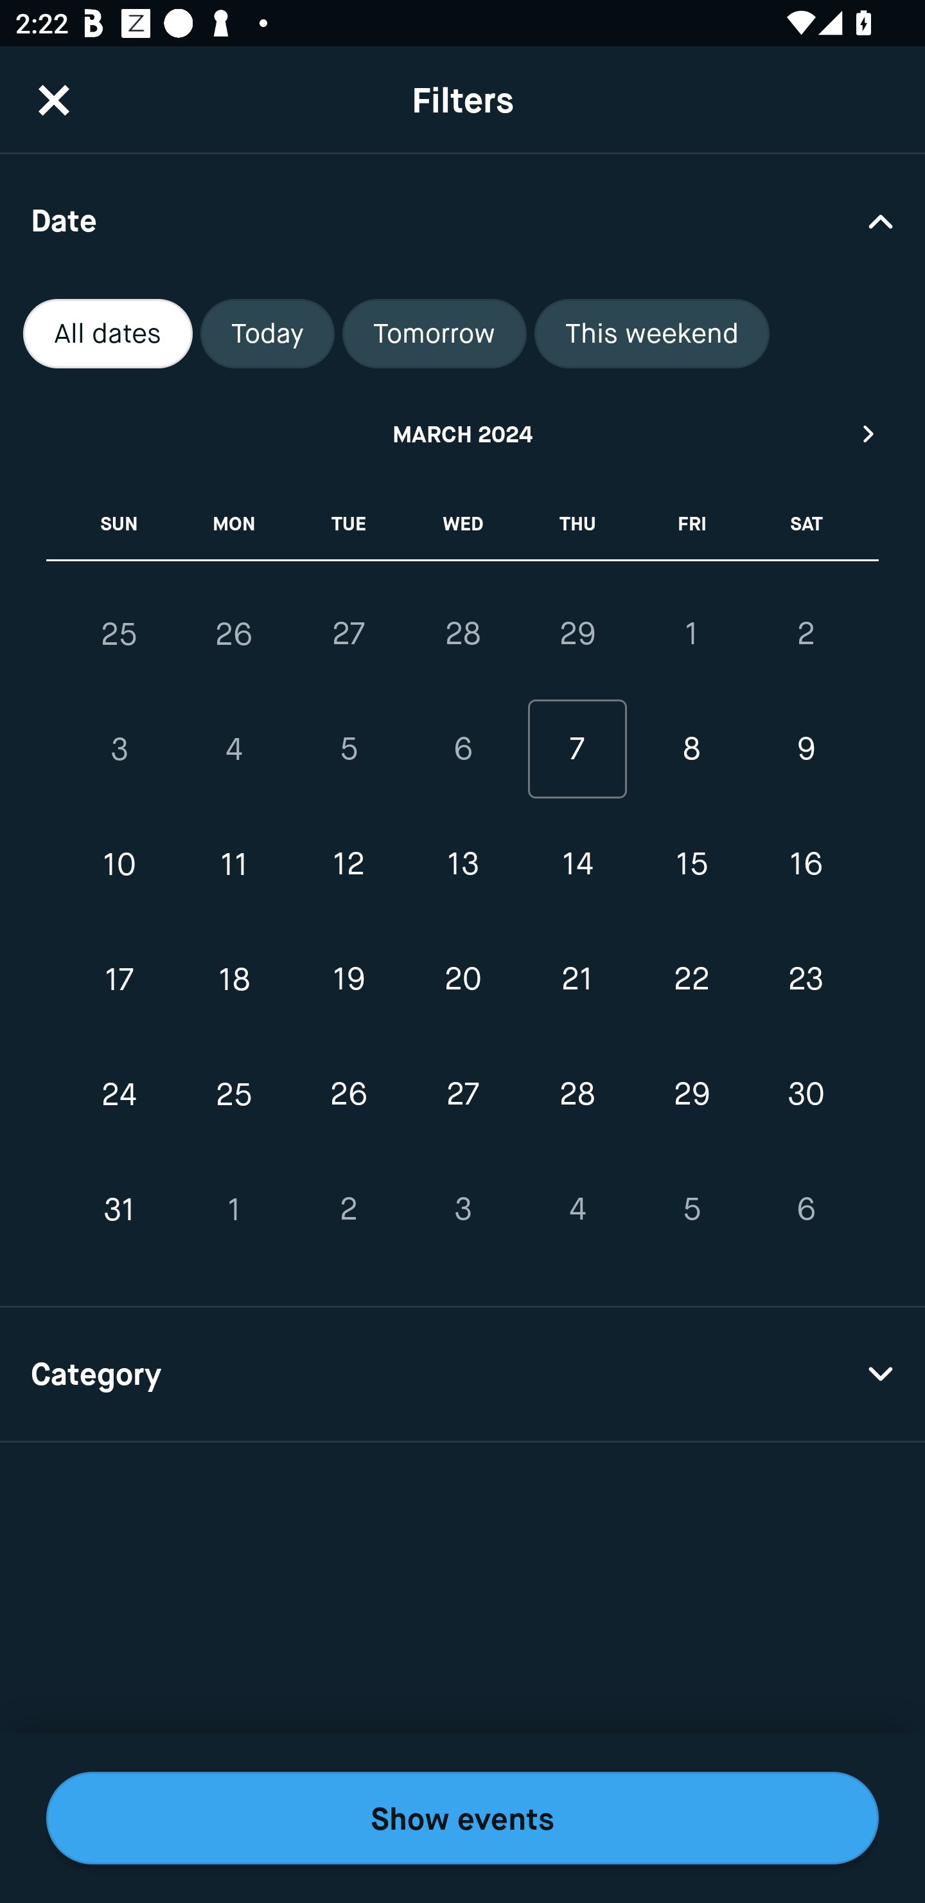 The height and width of the screenshot is (1903, 925). What do you see at coordinates (806, 1209) in the screenshot?
I see `6` at bounding box center [806, 1209].